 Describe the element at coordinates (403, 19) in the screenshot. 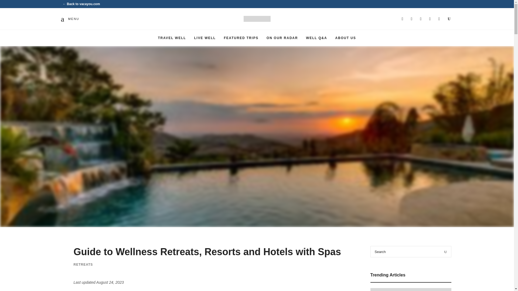

I see `INSTAGRAM` at that location.